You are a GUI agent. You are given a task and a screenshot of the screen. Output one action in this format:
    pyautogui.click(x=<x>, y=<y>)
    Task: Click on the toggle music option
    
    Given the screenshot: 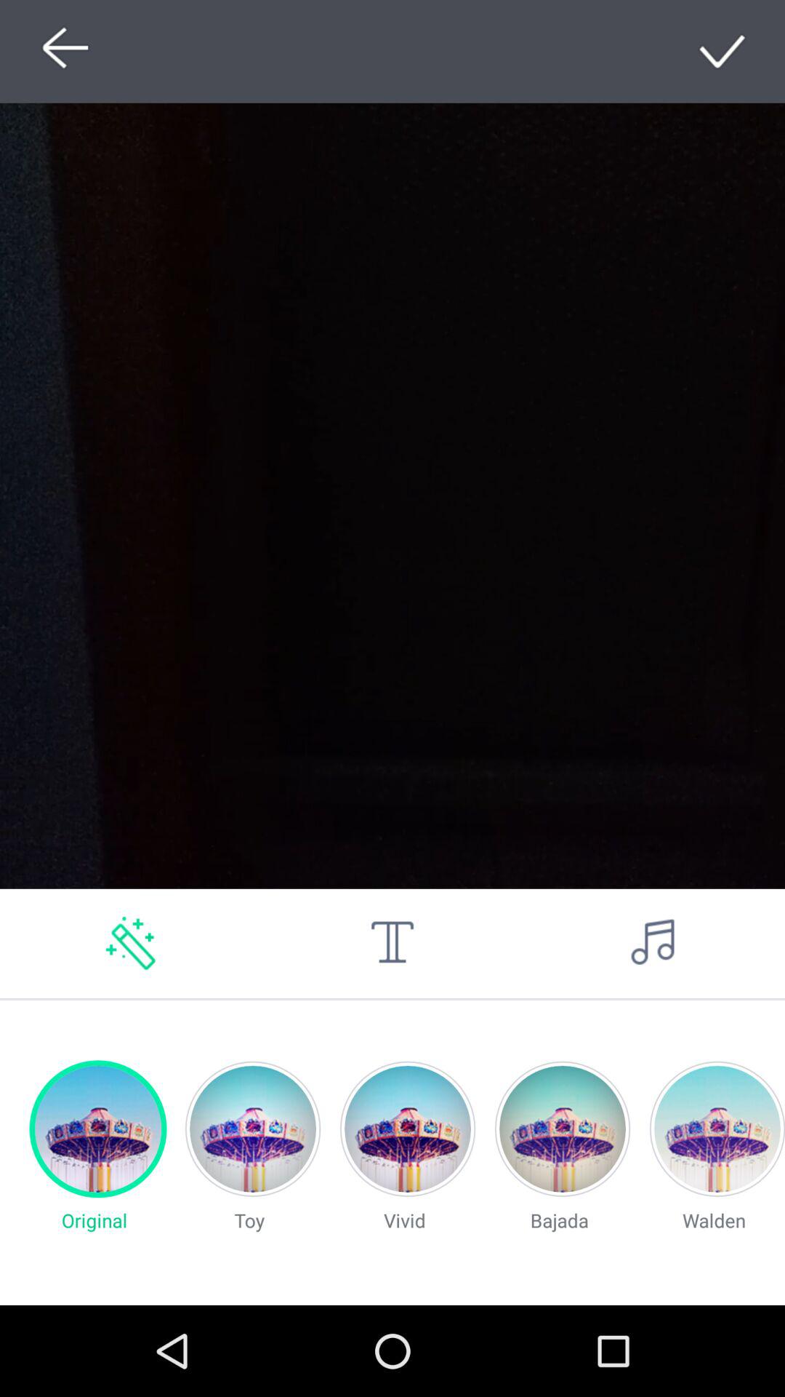 What is the action you would take?
    pyautogui.click(x=654, y=943)
    